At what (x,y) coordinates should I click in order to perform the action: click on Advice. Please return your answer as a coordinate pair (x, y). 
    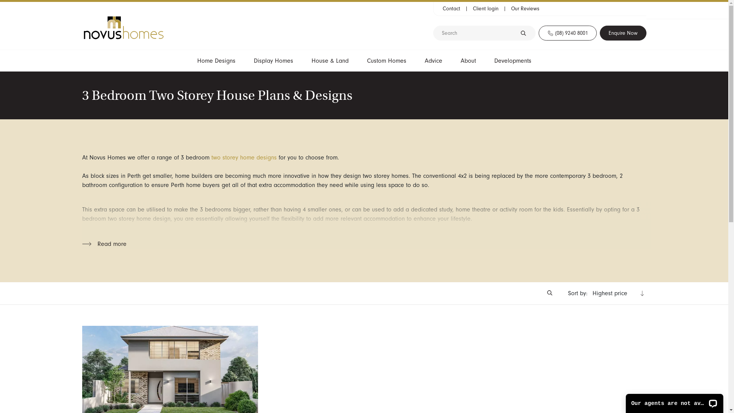
    Looking at the image, I should click on (433, 60).